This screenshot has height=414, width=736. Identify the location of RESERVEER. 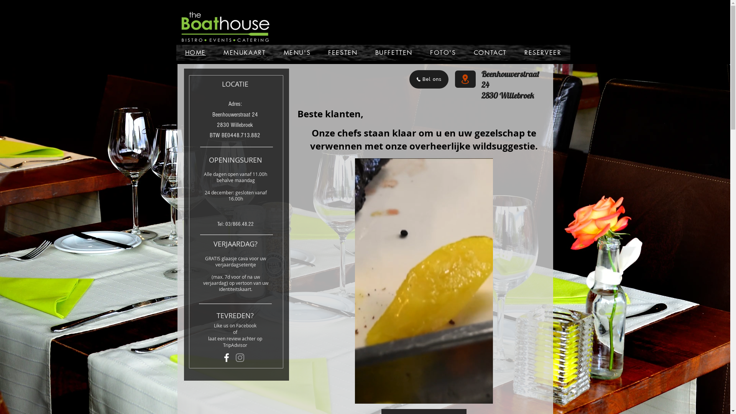
(543, 53).